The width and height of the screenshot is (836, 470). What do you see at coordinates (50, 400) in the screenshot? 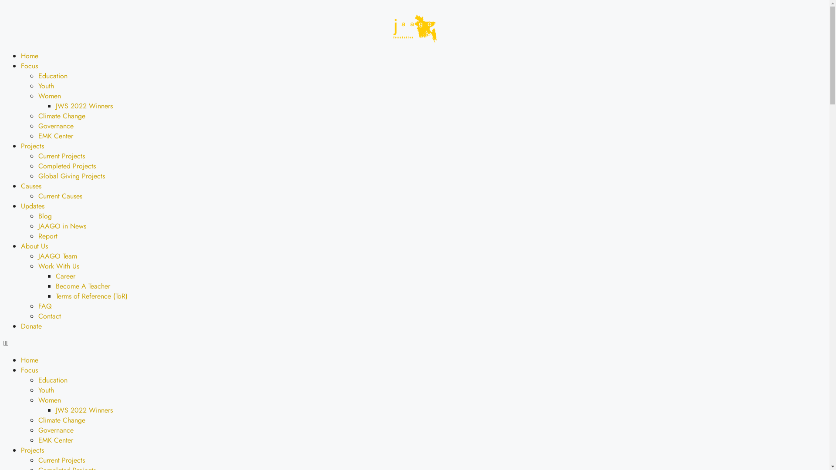
I see `Women` at bounding box center [50, 400].